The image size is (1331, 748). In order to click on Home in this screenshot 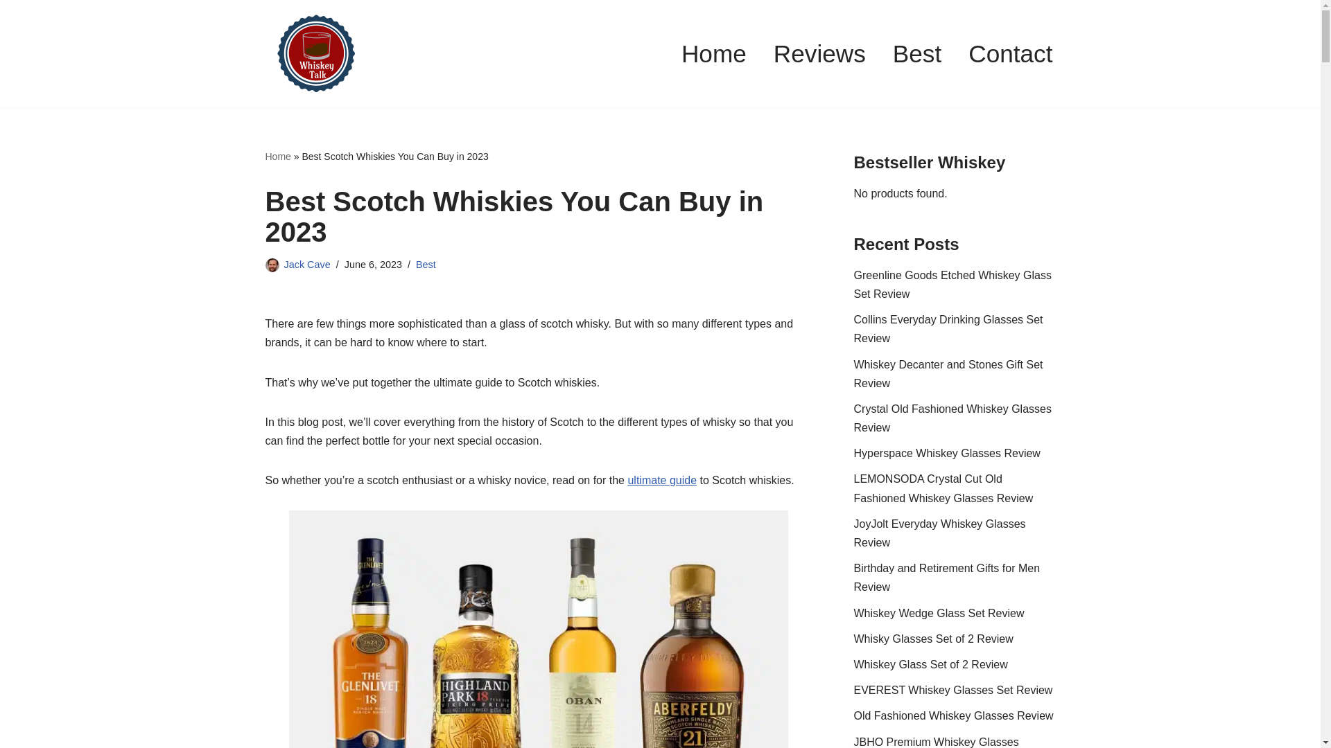, I will do `click(277, 157)`.